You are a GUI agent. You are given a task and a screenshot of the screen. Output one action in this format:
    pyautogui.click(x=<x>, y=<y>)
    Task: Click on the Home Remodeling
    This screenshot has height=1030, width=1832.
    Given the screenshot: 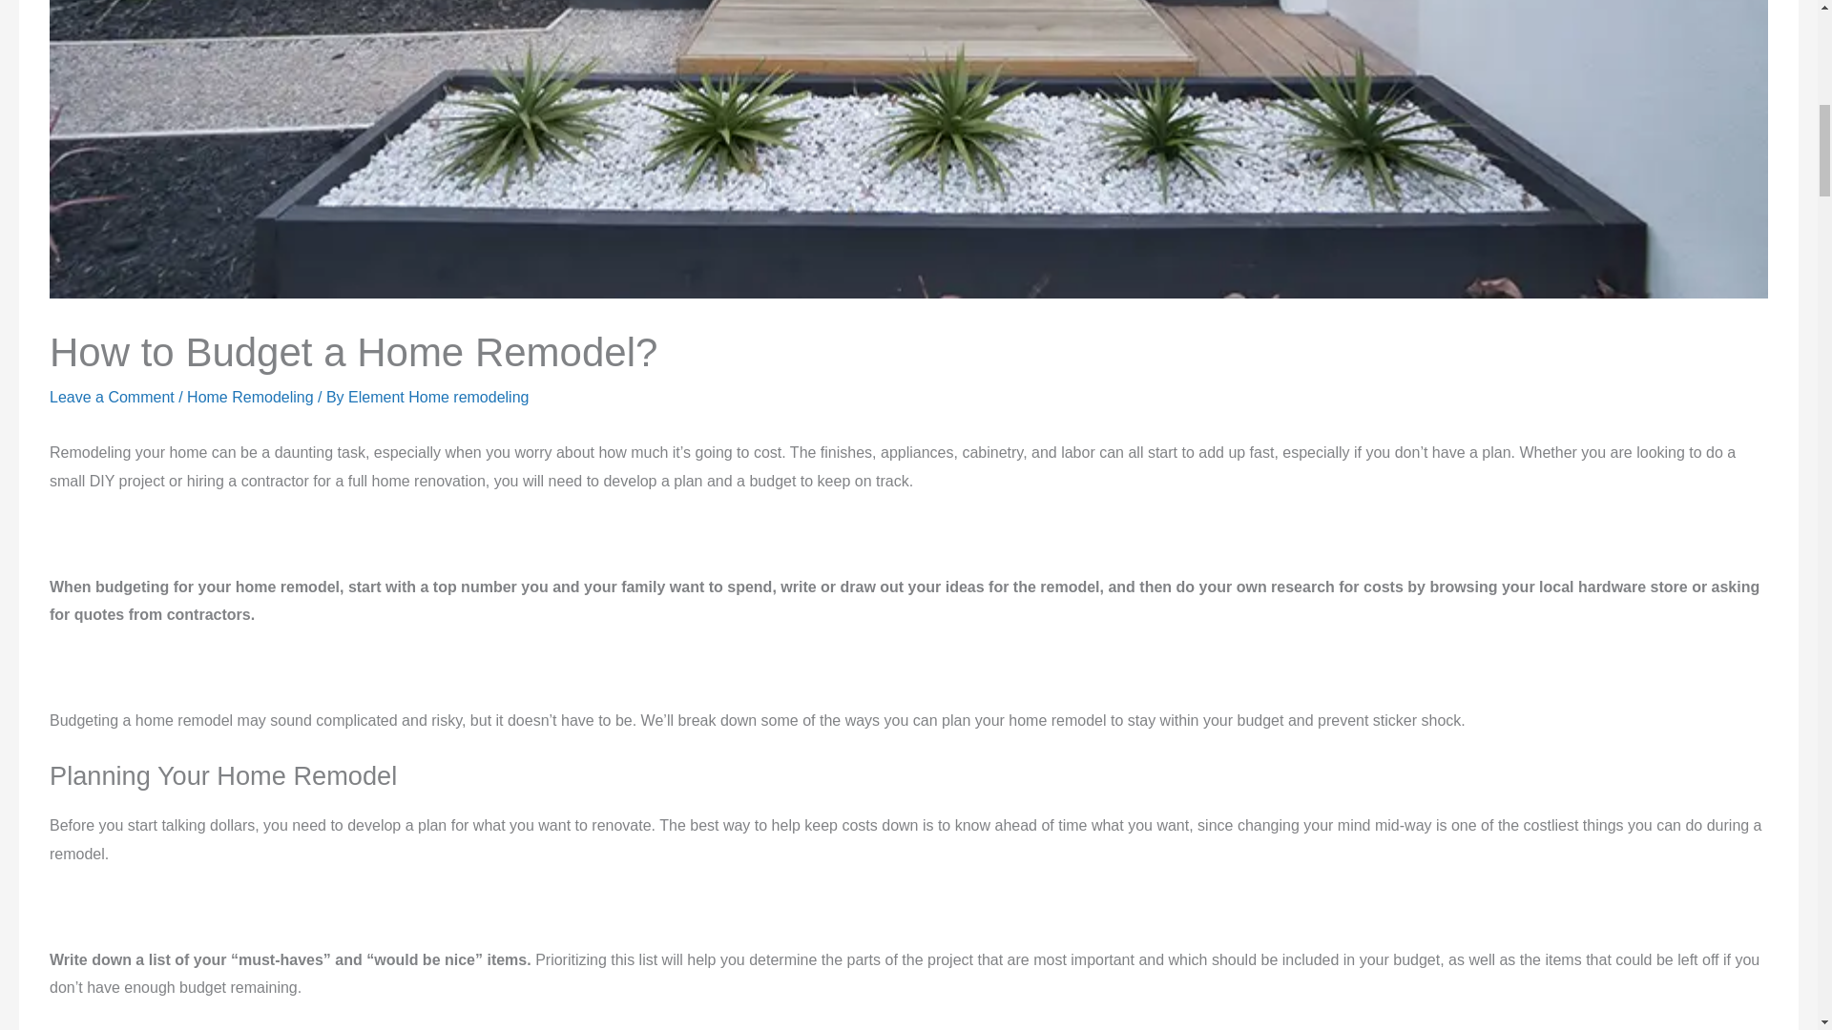 What is the action you would take?
    pyautogui.click(x=250, y=397)
    